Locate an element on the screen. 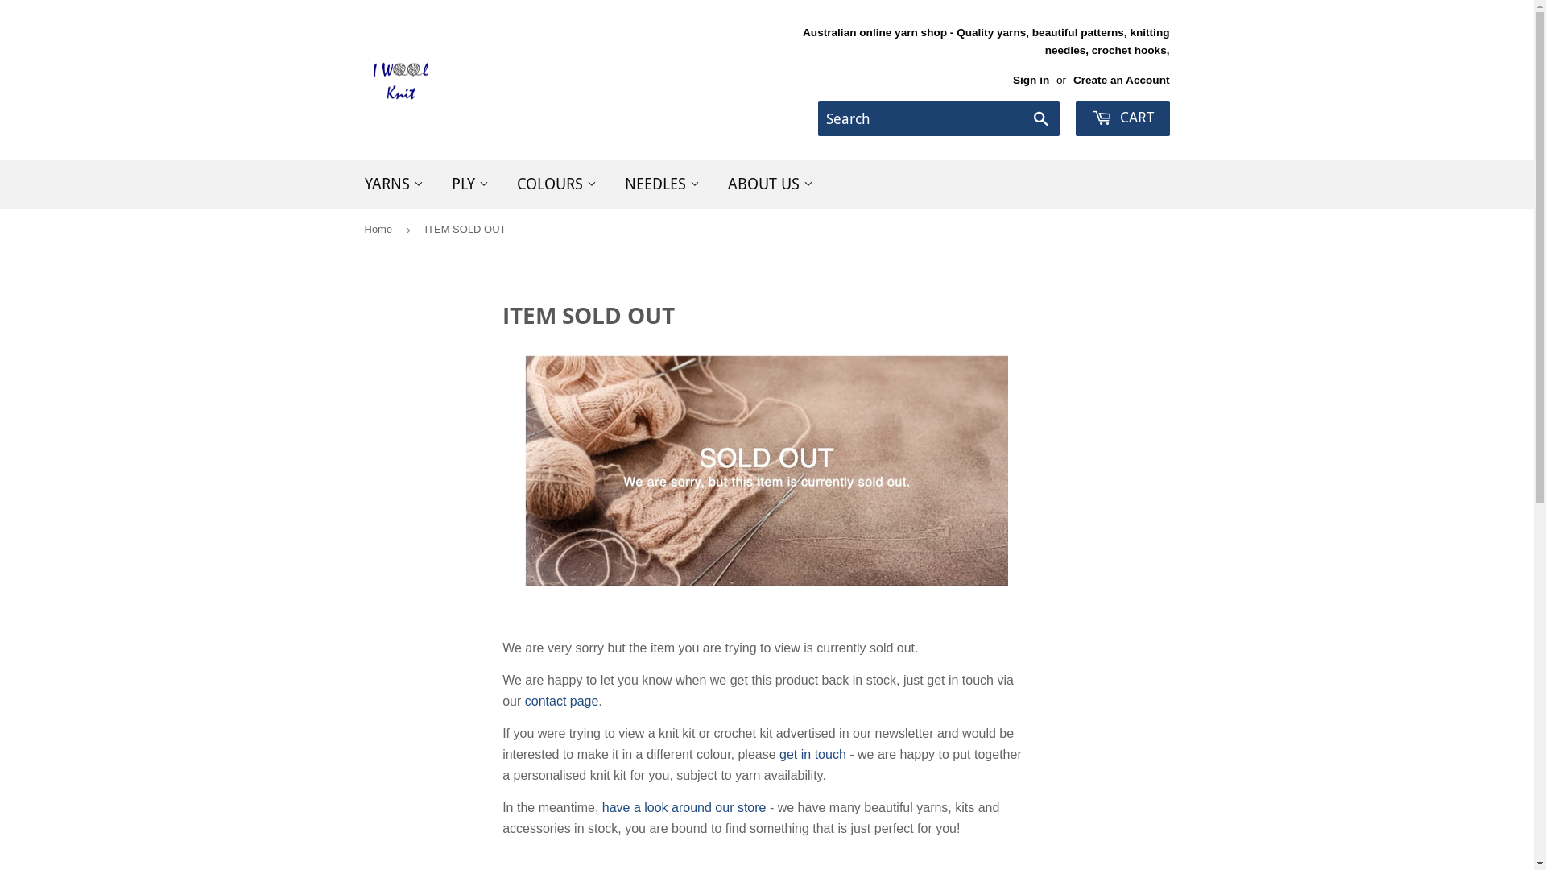  Search is located at coordinates (1042, 119).